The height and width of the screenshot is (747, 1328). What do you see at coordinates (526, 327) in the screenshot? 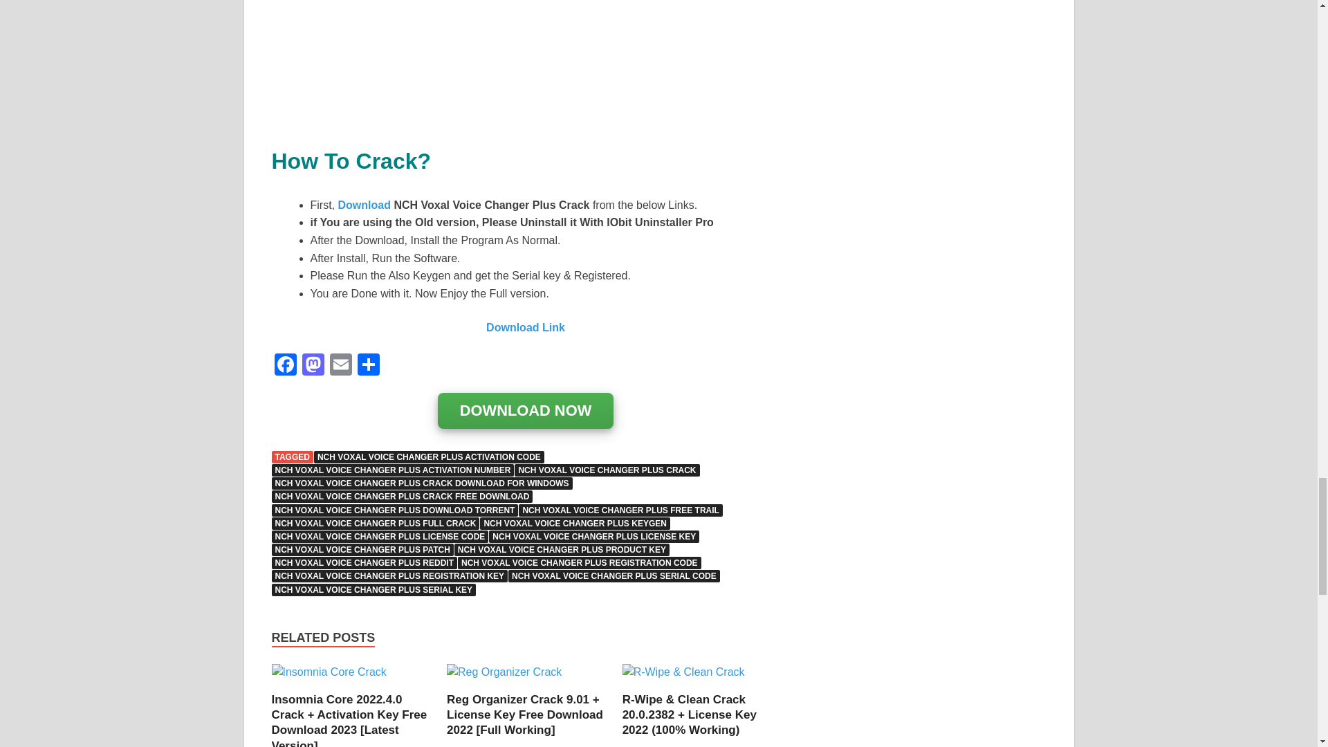
I see `Download Link` at bounding box center [526, 327].